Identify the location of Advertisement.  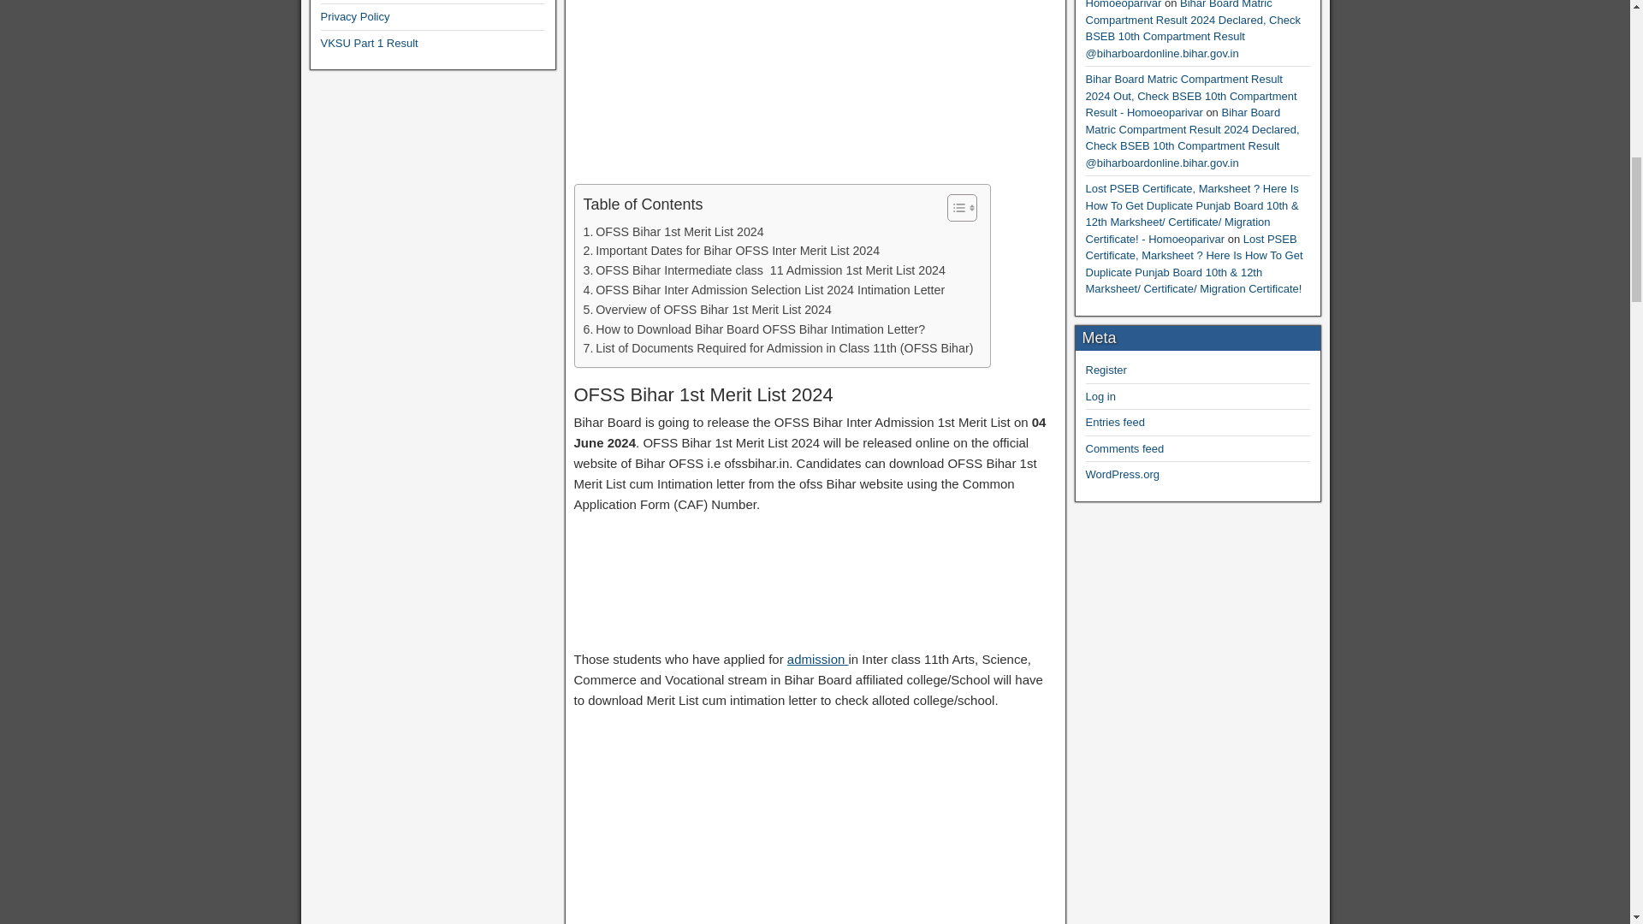
(815, 823).